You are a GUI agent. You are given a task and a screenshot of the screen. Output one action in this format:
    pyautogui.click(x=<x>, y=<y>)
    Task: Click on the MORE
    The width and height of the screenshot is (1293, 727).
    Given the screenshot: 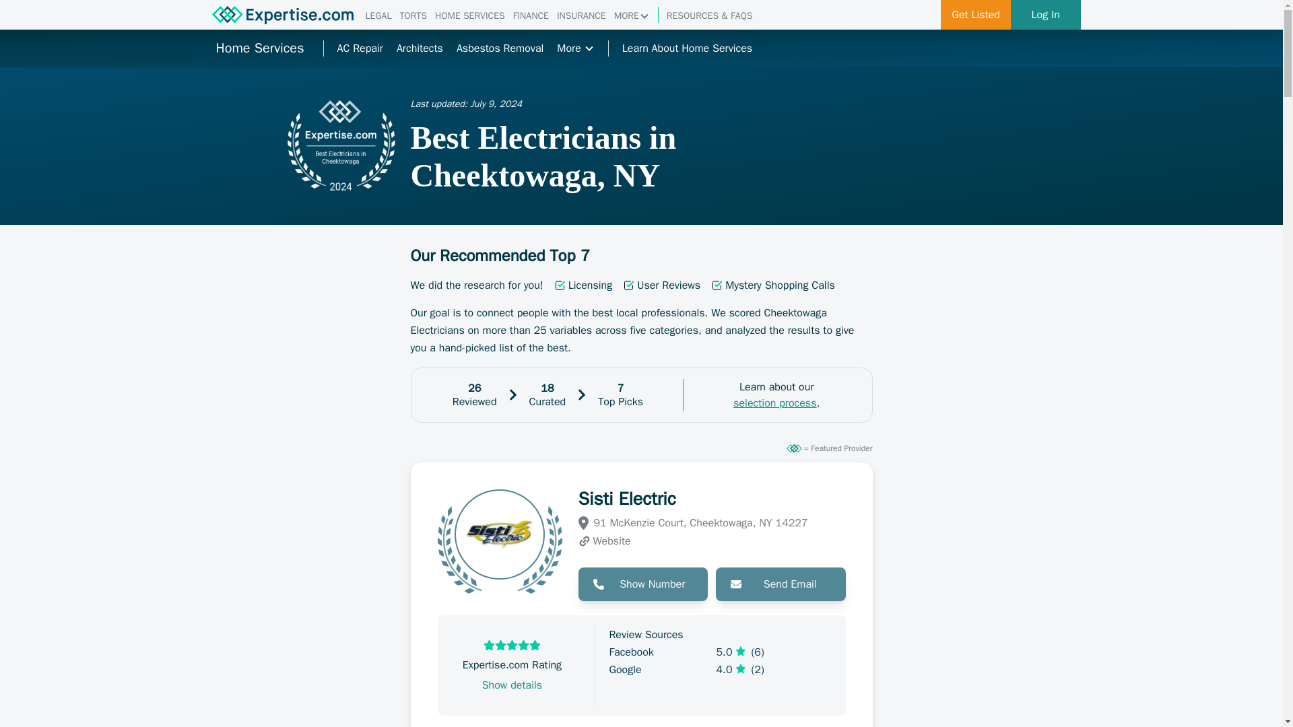 What is the action you would take?
    pyautogui.click(x=632, y=16)
    